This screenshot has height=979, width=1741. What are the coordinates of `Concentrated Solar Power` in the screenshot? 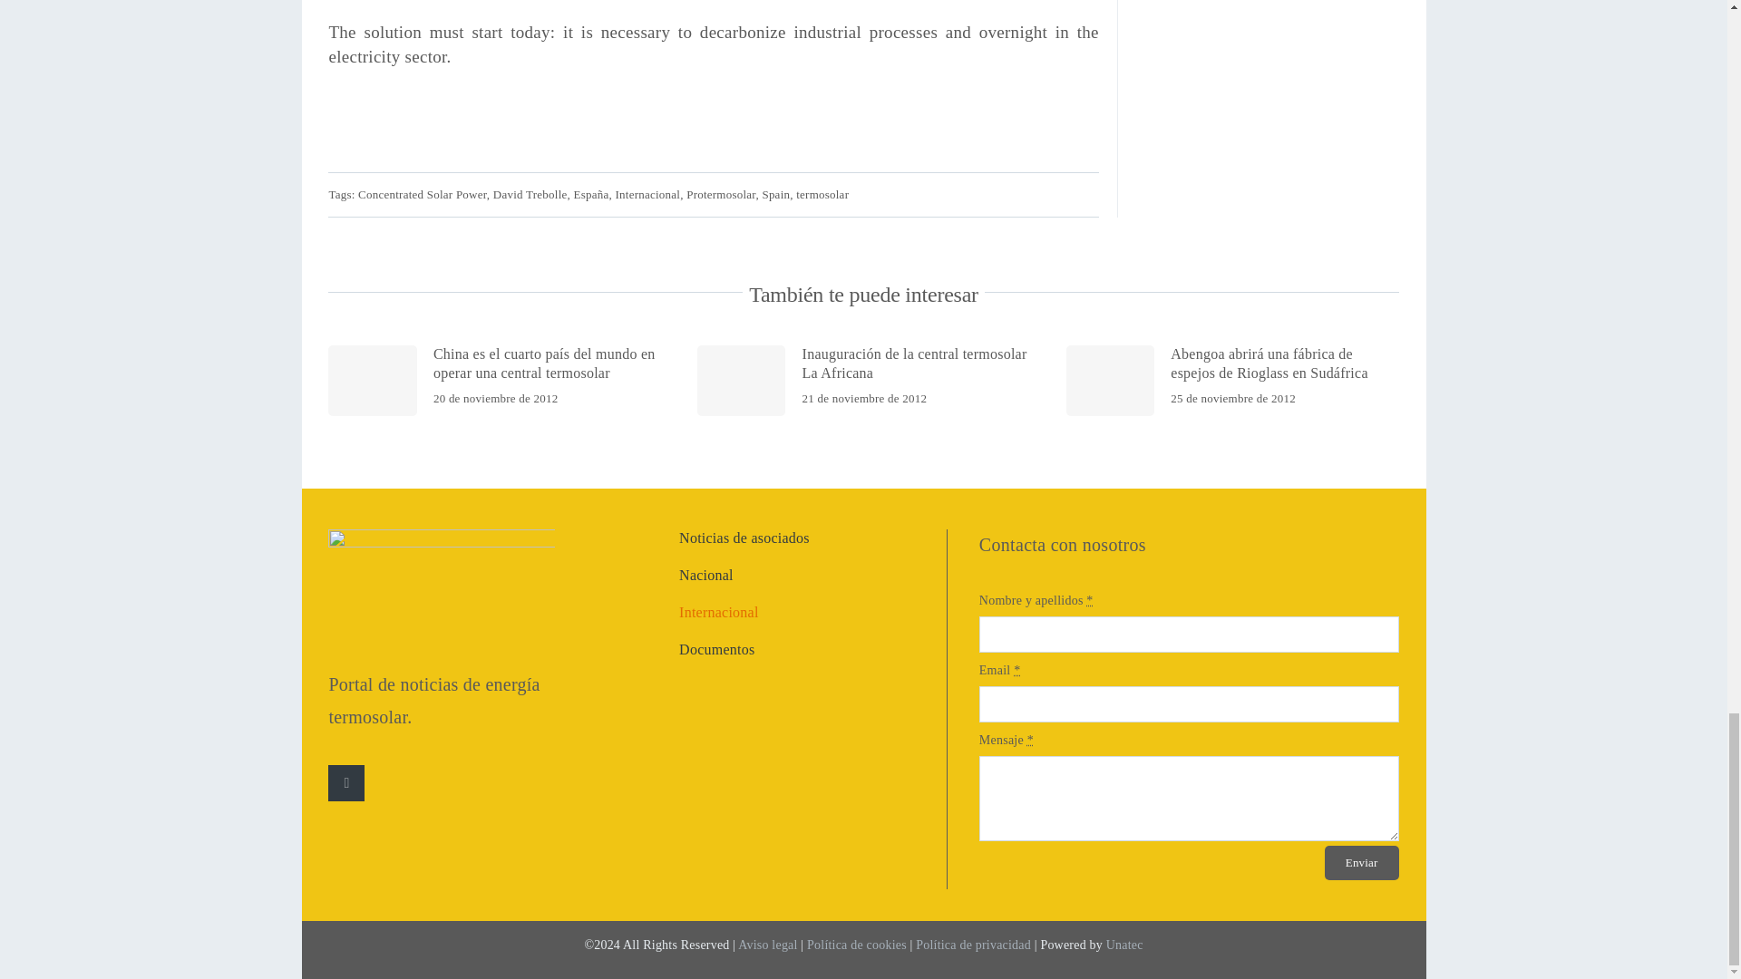 It's located at (423, 194).